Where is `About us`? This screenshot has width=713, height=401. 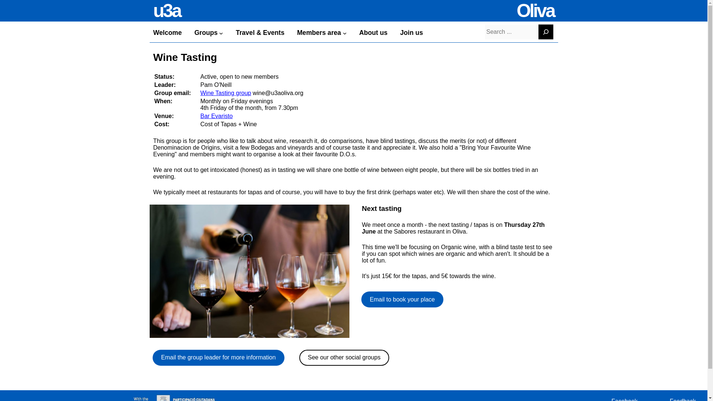
About us is located at coordinates (373, 33).